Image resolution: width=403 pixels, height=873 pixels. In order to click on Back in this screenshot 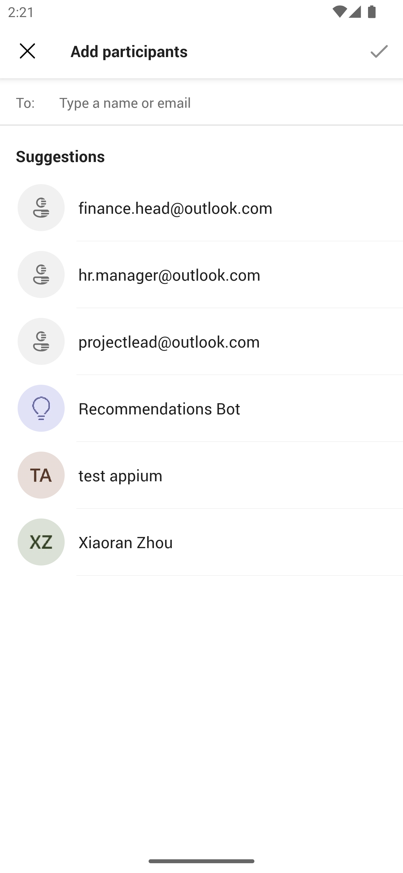, I will do `click(27, 51)`.